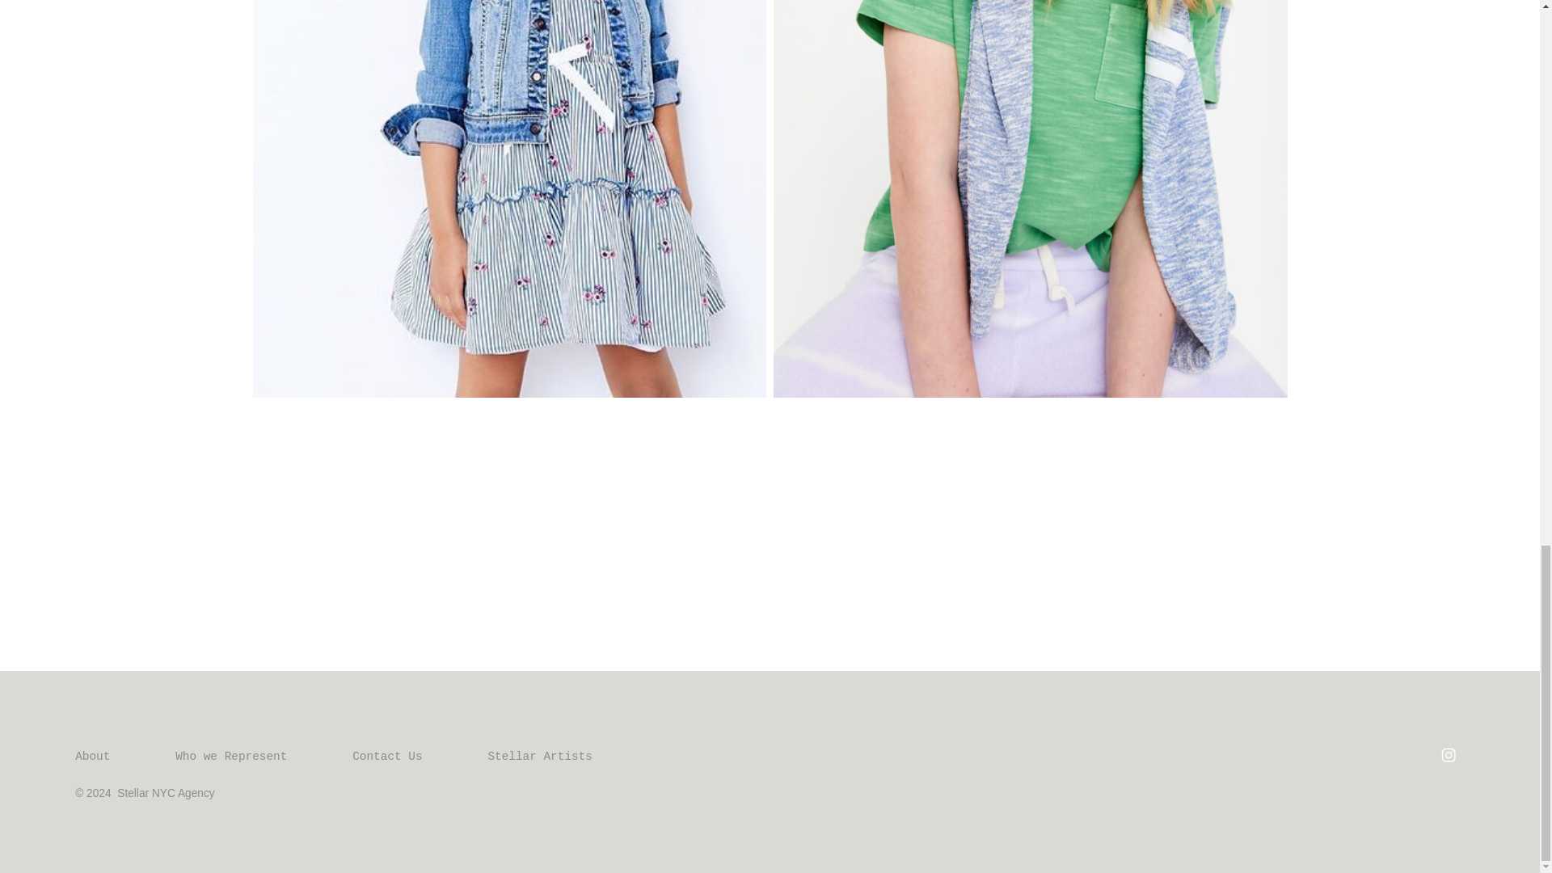  What do you see at coordinates (386, 757) in the screenshot?
I see `Contact Us` at bounding box center [386, 757].